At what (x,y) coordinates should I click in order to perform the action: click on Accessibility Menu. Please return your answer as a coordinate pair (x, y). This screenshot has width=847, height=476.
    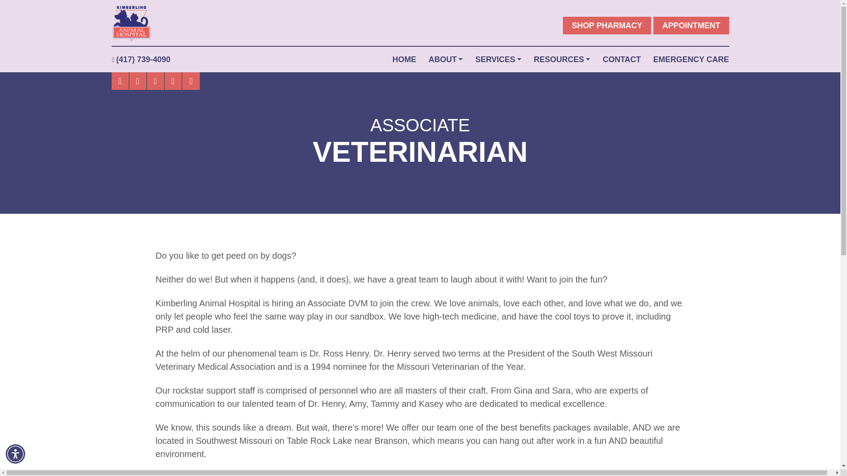
    Looking at the image, I should click on (15, 454).